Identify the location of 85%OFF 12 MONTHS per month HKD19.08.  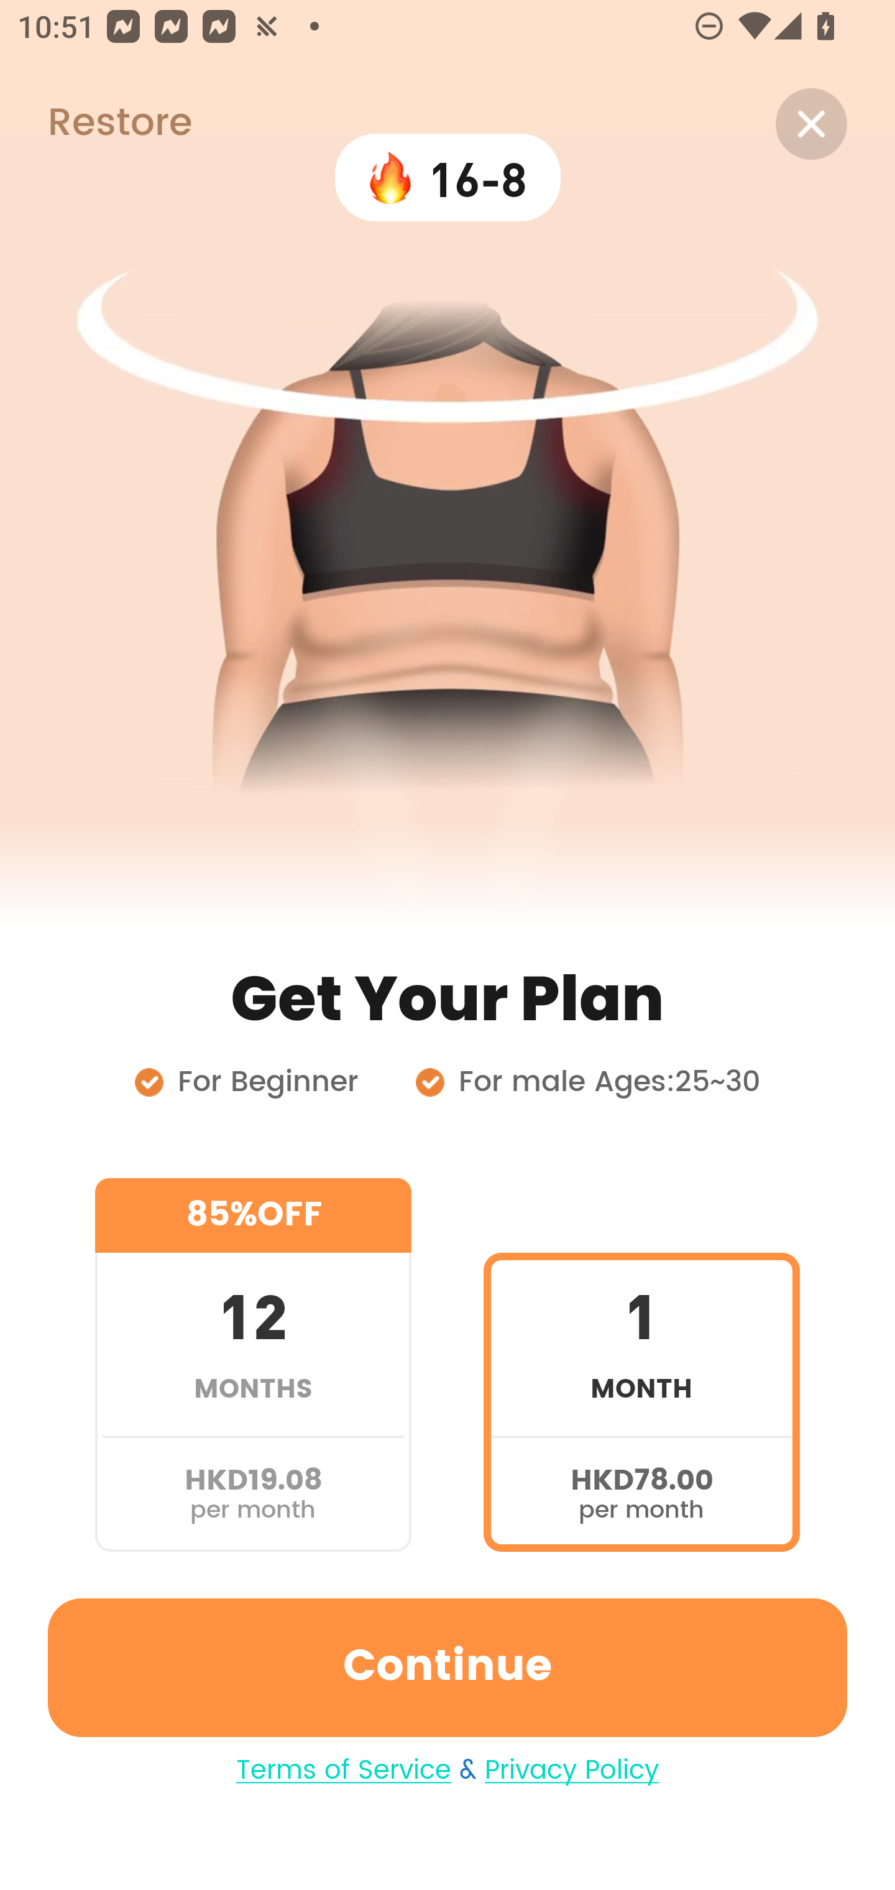
(253, 1364).